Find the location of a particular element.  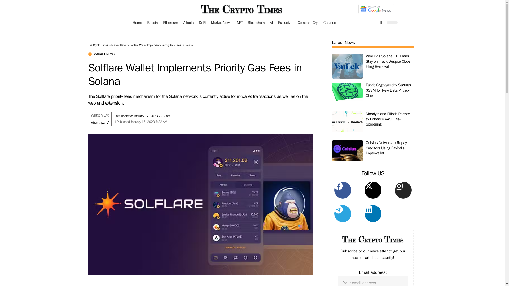

Go to The Crypto Times. is located at coordinates (98, 45).